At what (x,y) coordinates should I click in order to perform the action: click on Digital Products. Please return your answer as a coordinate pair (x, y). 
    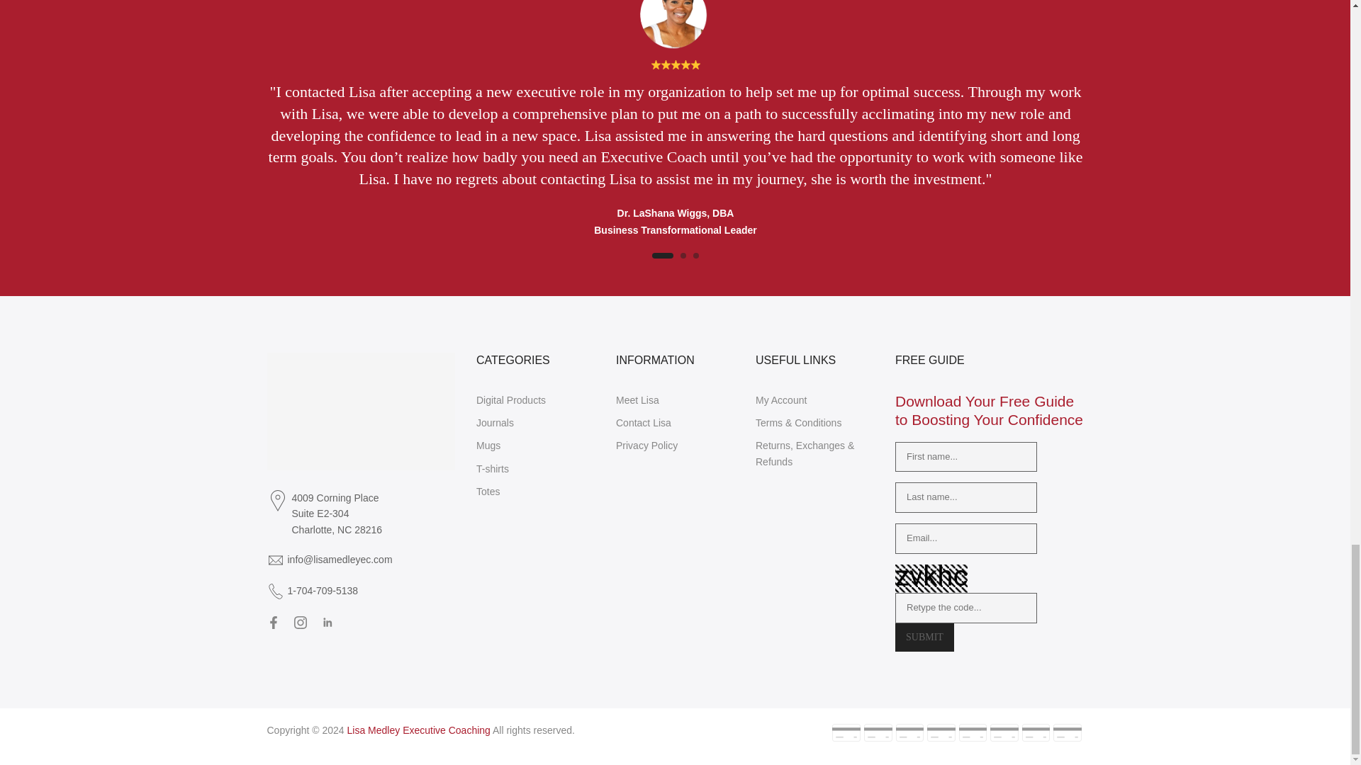
    Looking at the image, I should click on (510, 400).